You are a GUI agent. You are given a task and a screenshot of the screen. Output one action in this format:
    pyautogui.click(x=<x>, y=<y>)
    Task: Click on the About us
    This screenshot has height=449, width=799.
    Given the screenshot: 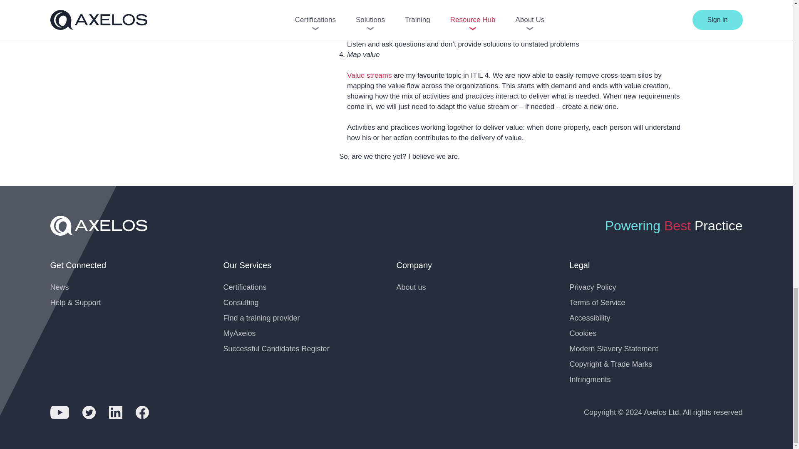 What is the action you would take?
    pyautogui.click(x=411, y=287)
    